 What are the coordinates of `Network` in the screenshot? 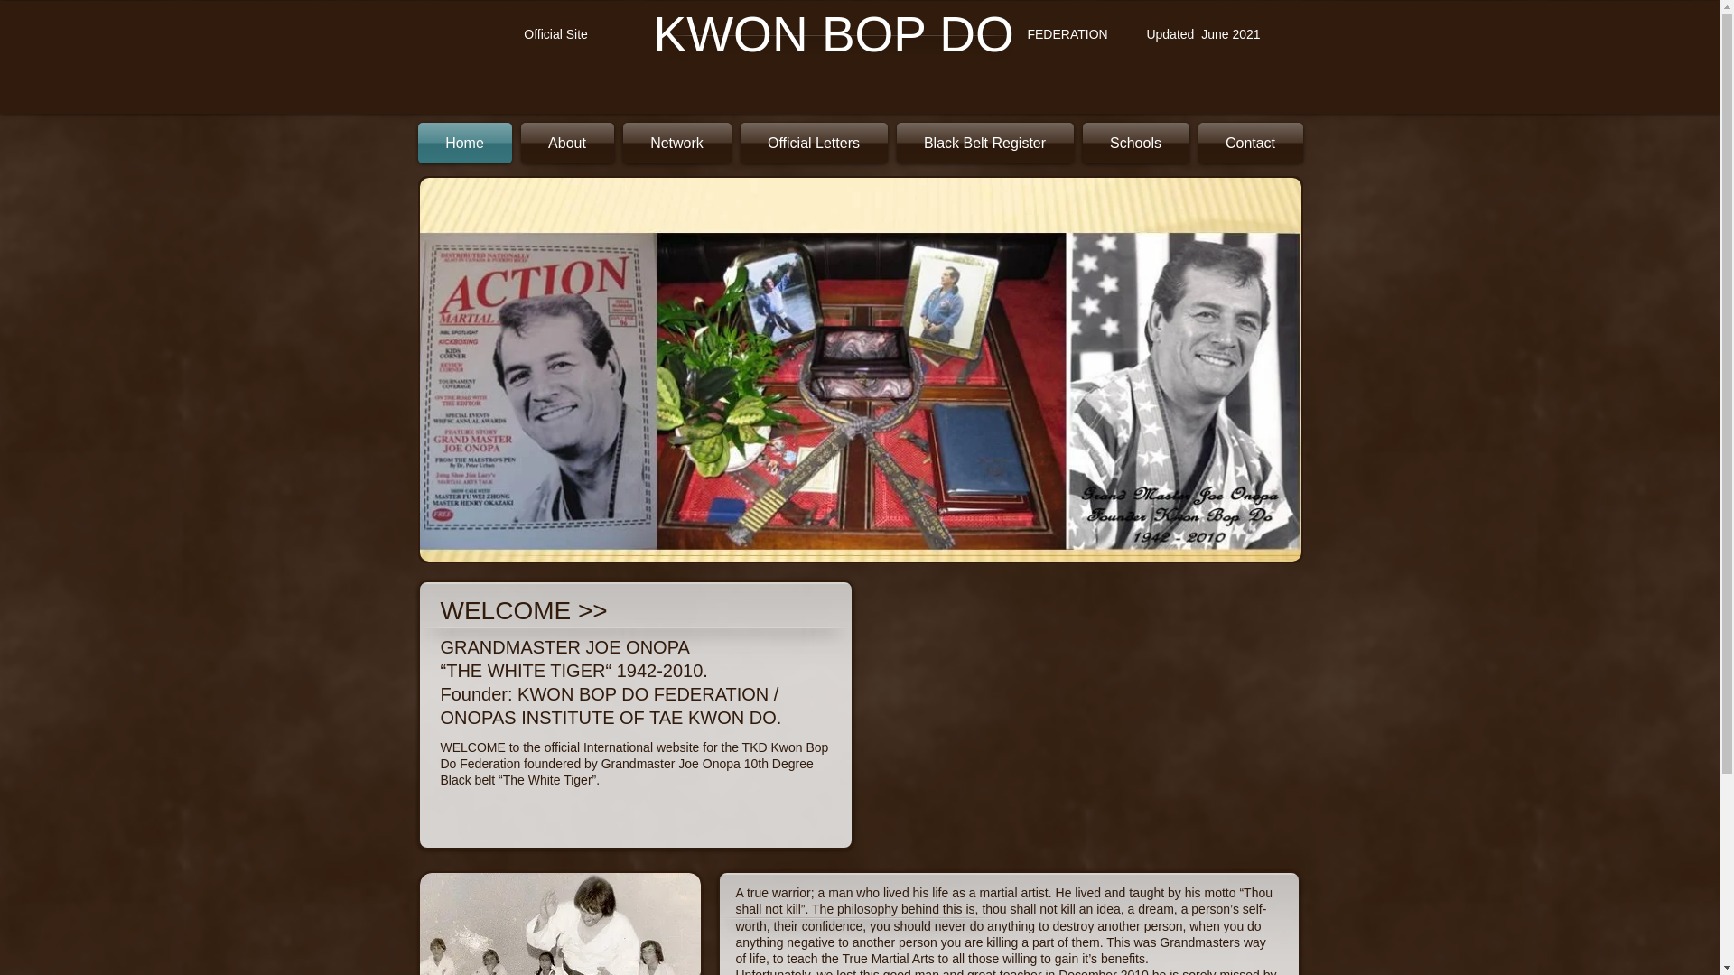 It's located at (676, 143).